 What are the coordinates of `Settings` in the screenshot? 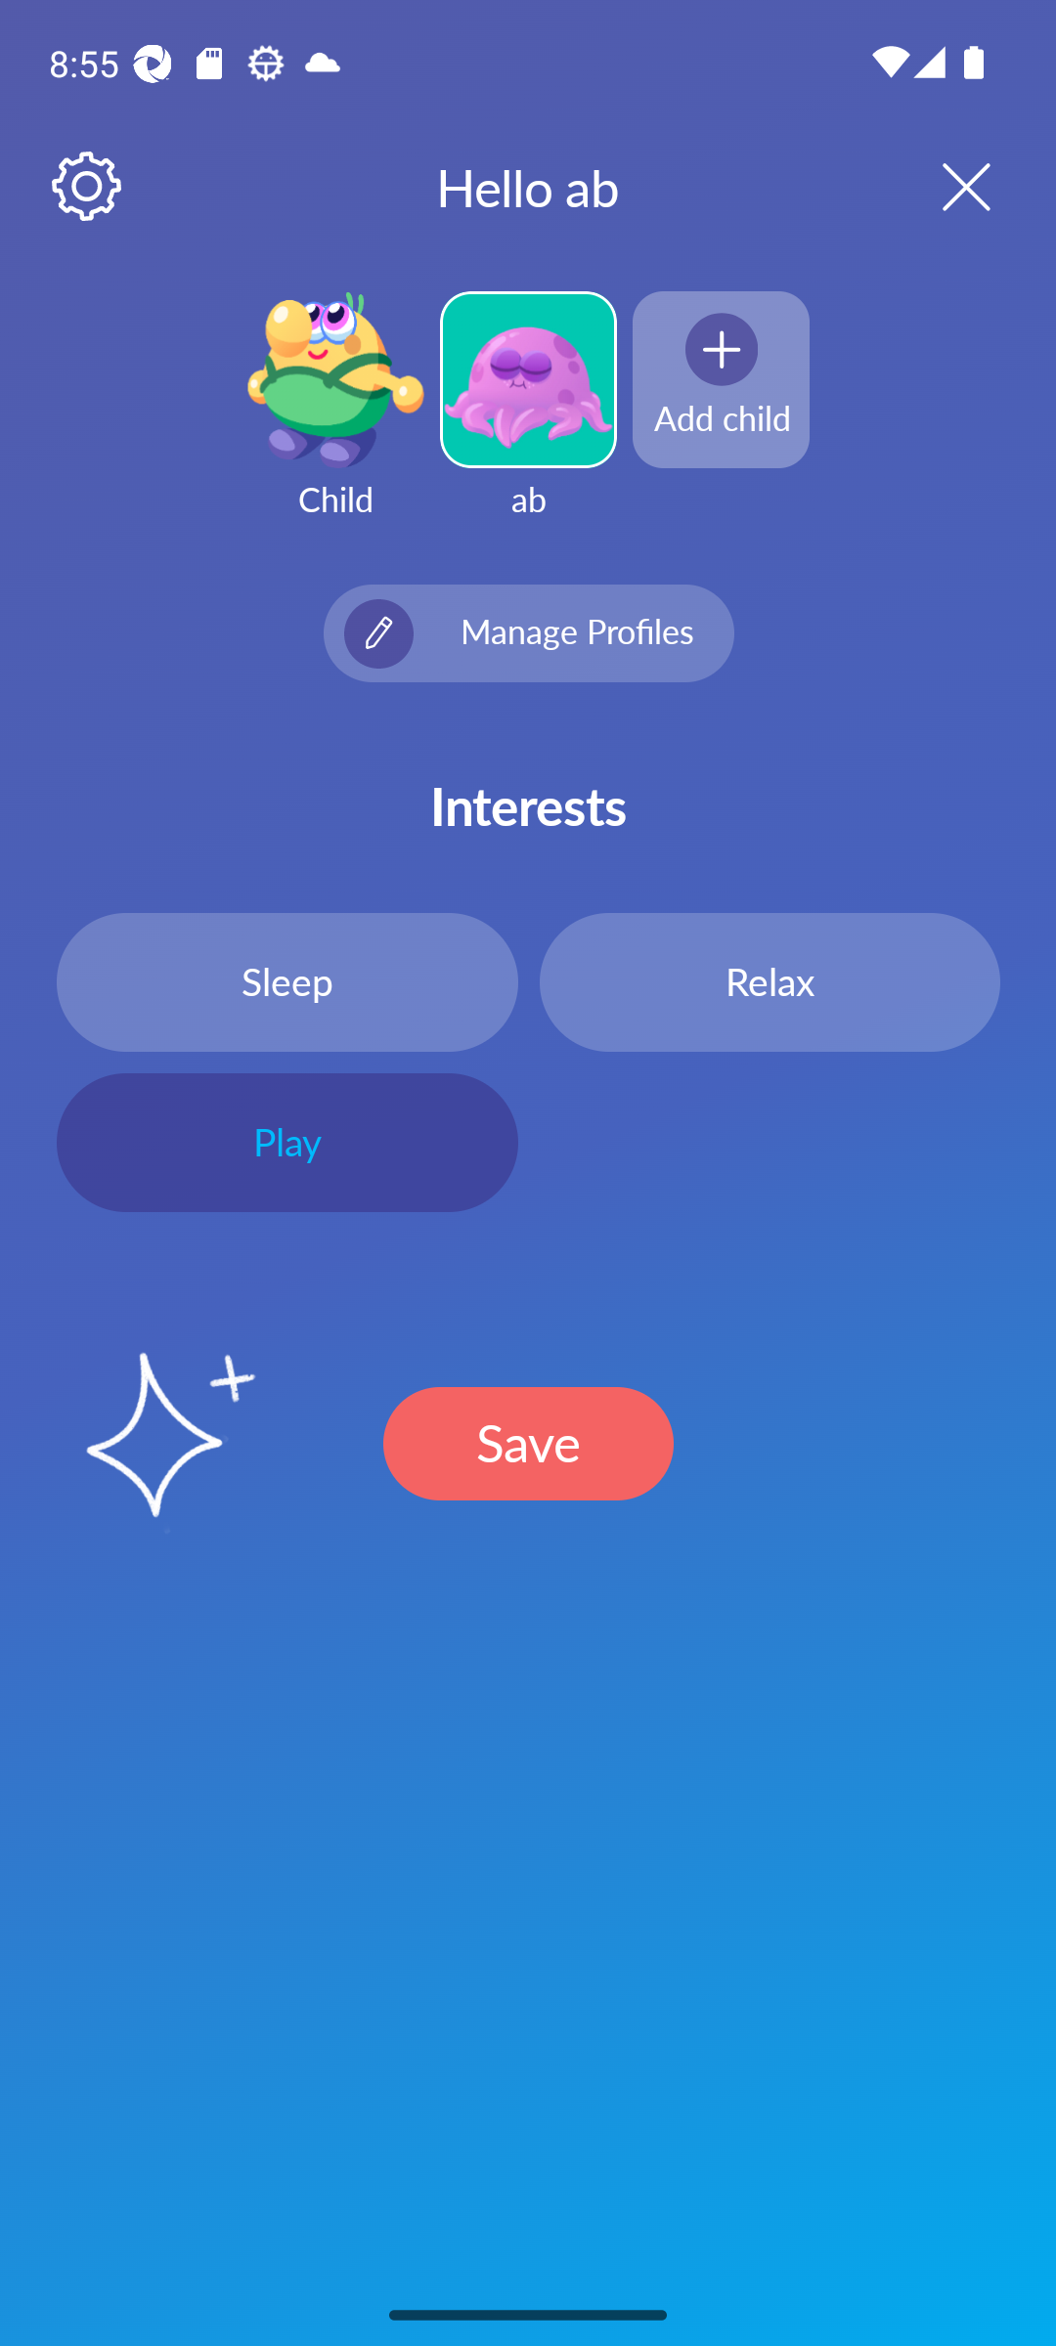 It's located at (88, 188).